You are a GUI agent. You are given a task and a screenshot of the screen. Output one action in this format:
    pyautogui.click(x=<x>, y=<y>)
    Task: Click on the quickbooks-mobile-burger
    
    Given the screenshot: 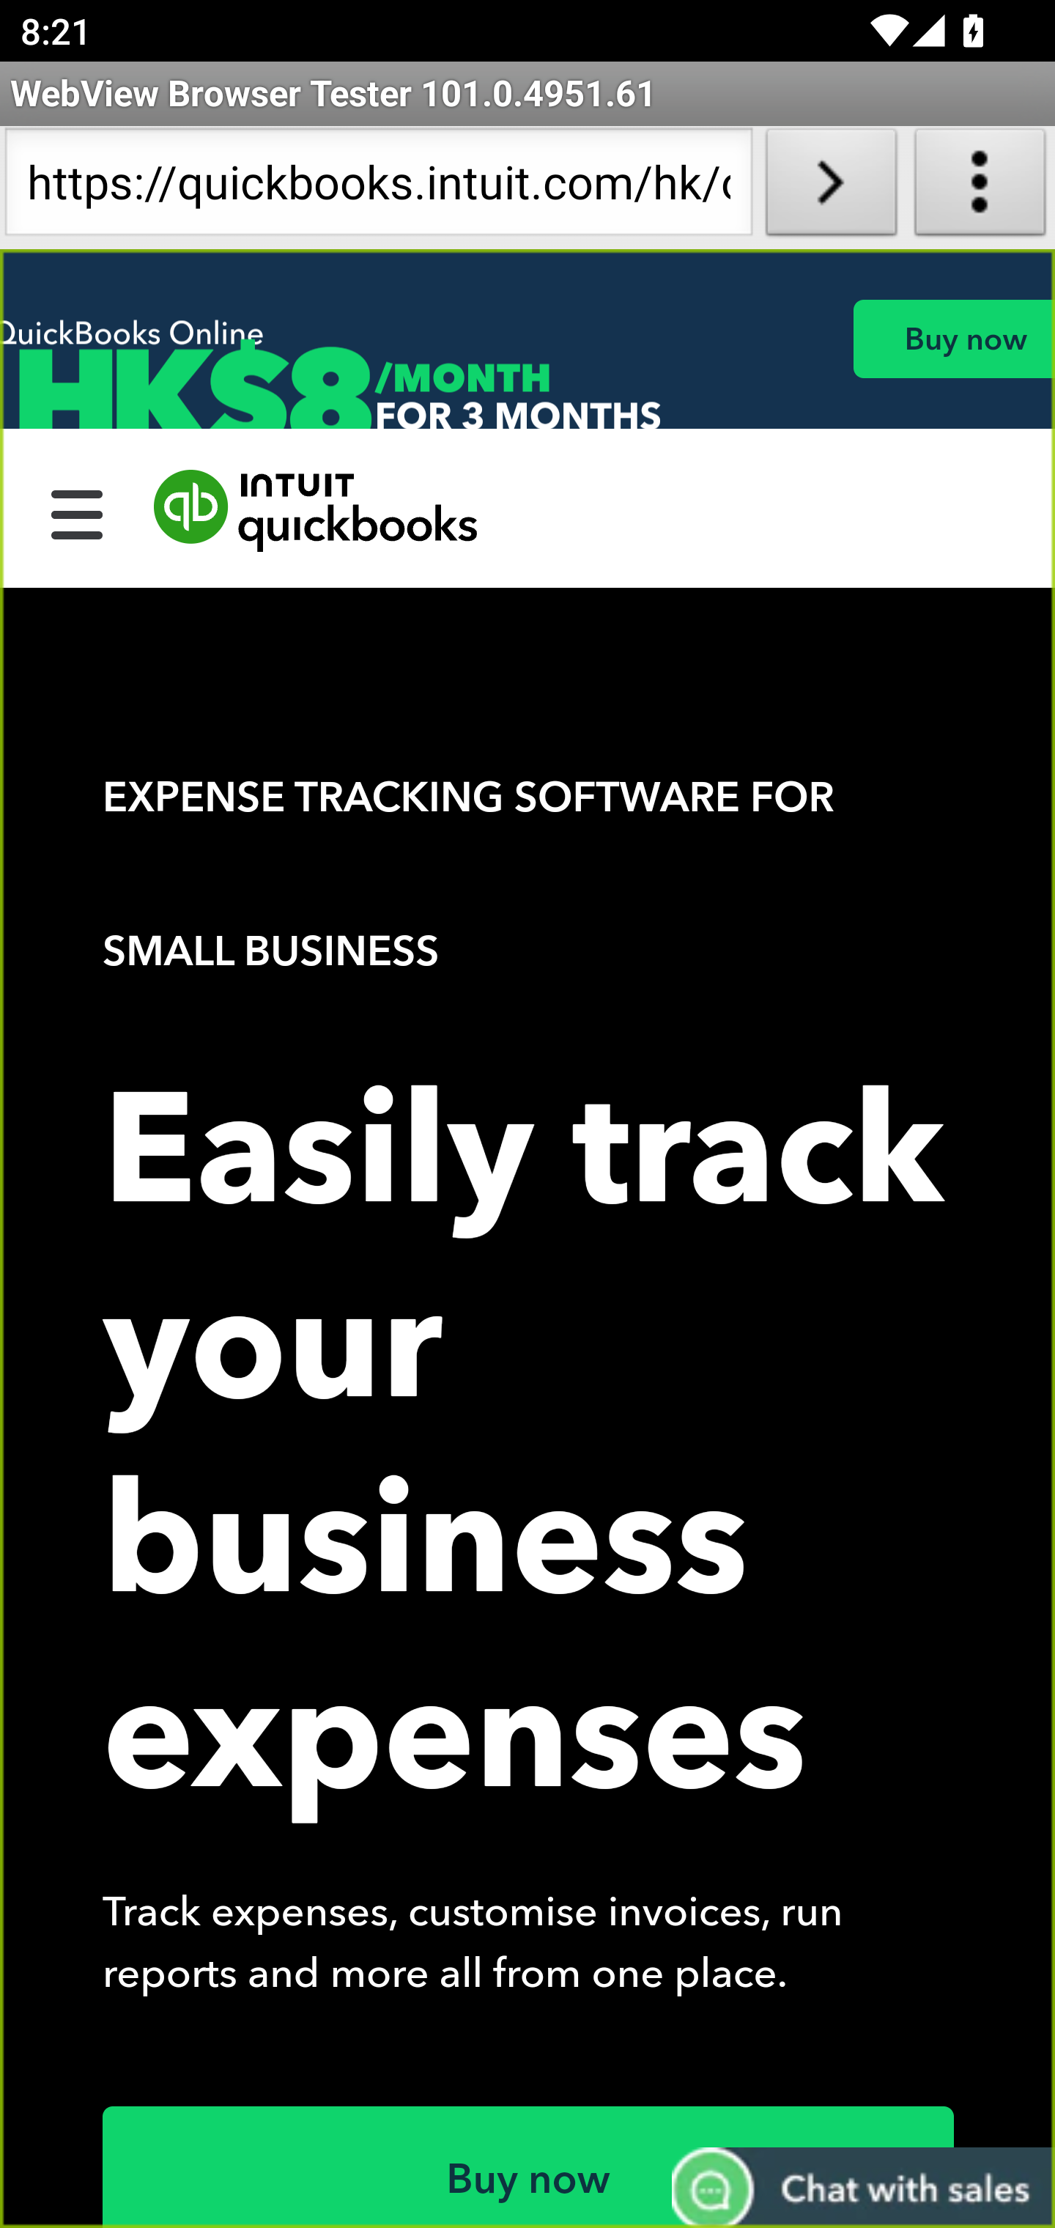 What is the action you would take?
    pyautogui.click(x=78, y=511)
    